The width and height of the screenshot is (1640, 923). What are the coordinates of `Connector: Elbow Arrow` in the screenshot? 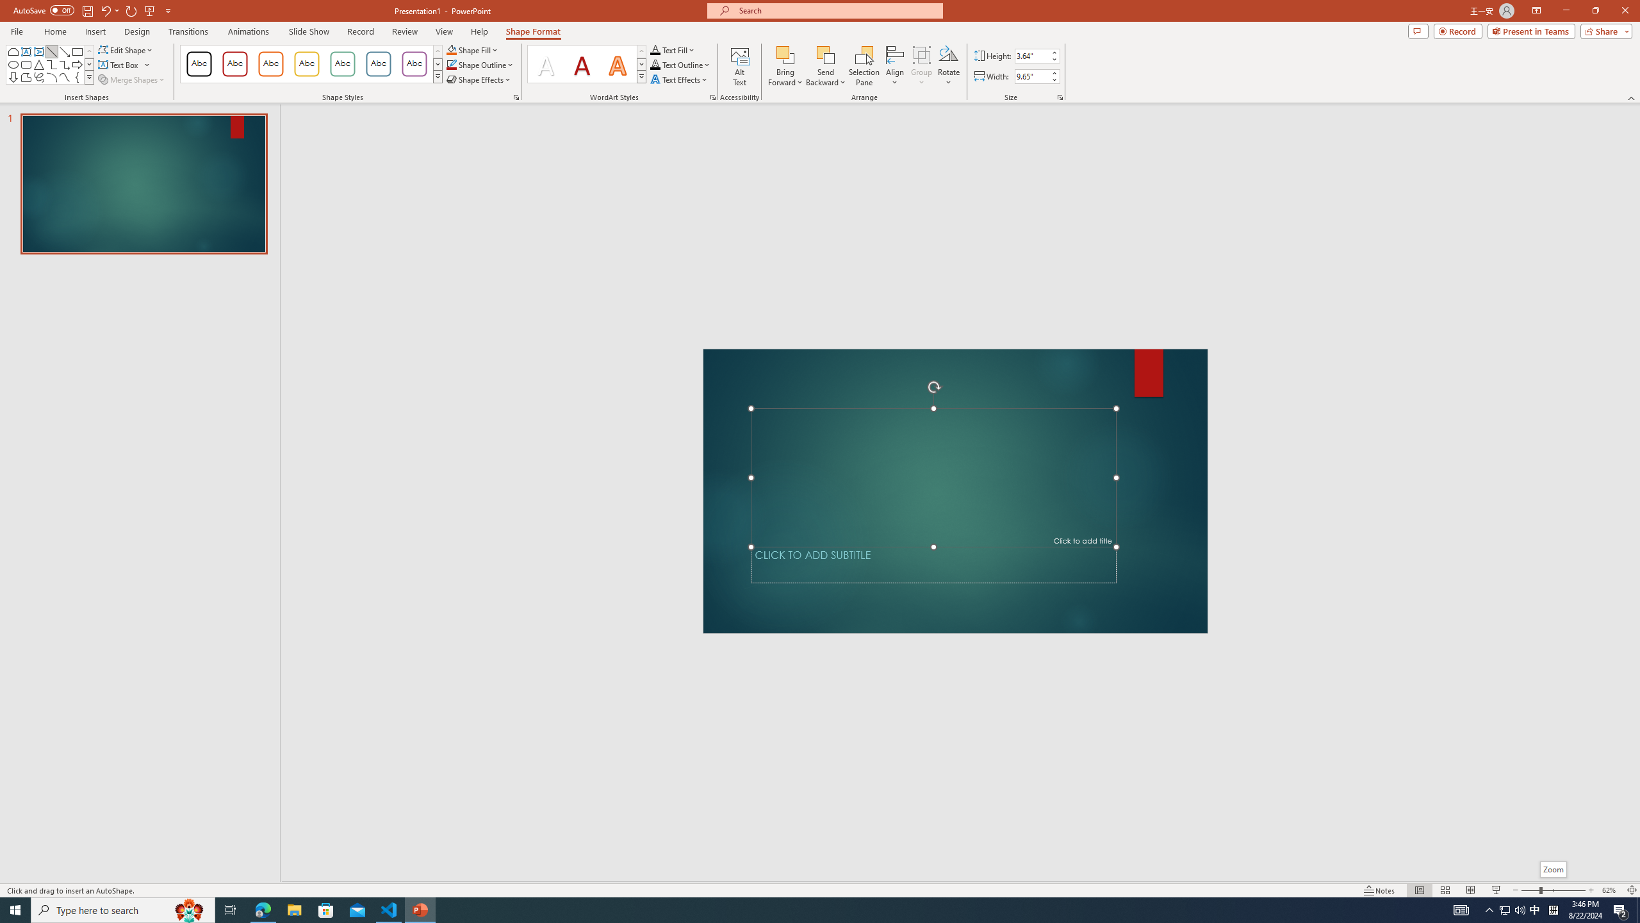 It's located at (65, 64).